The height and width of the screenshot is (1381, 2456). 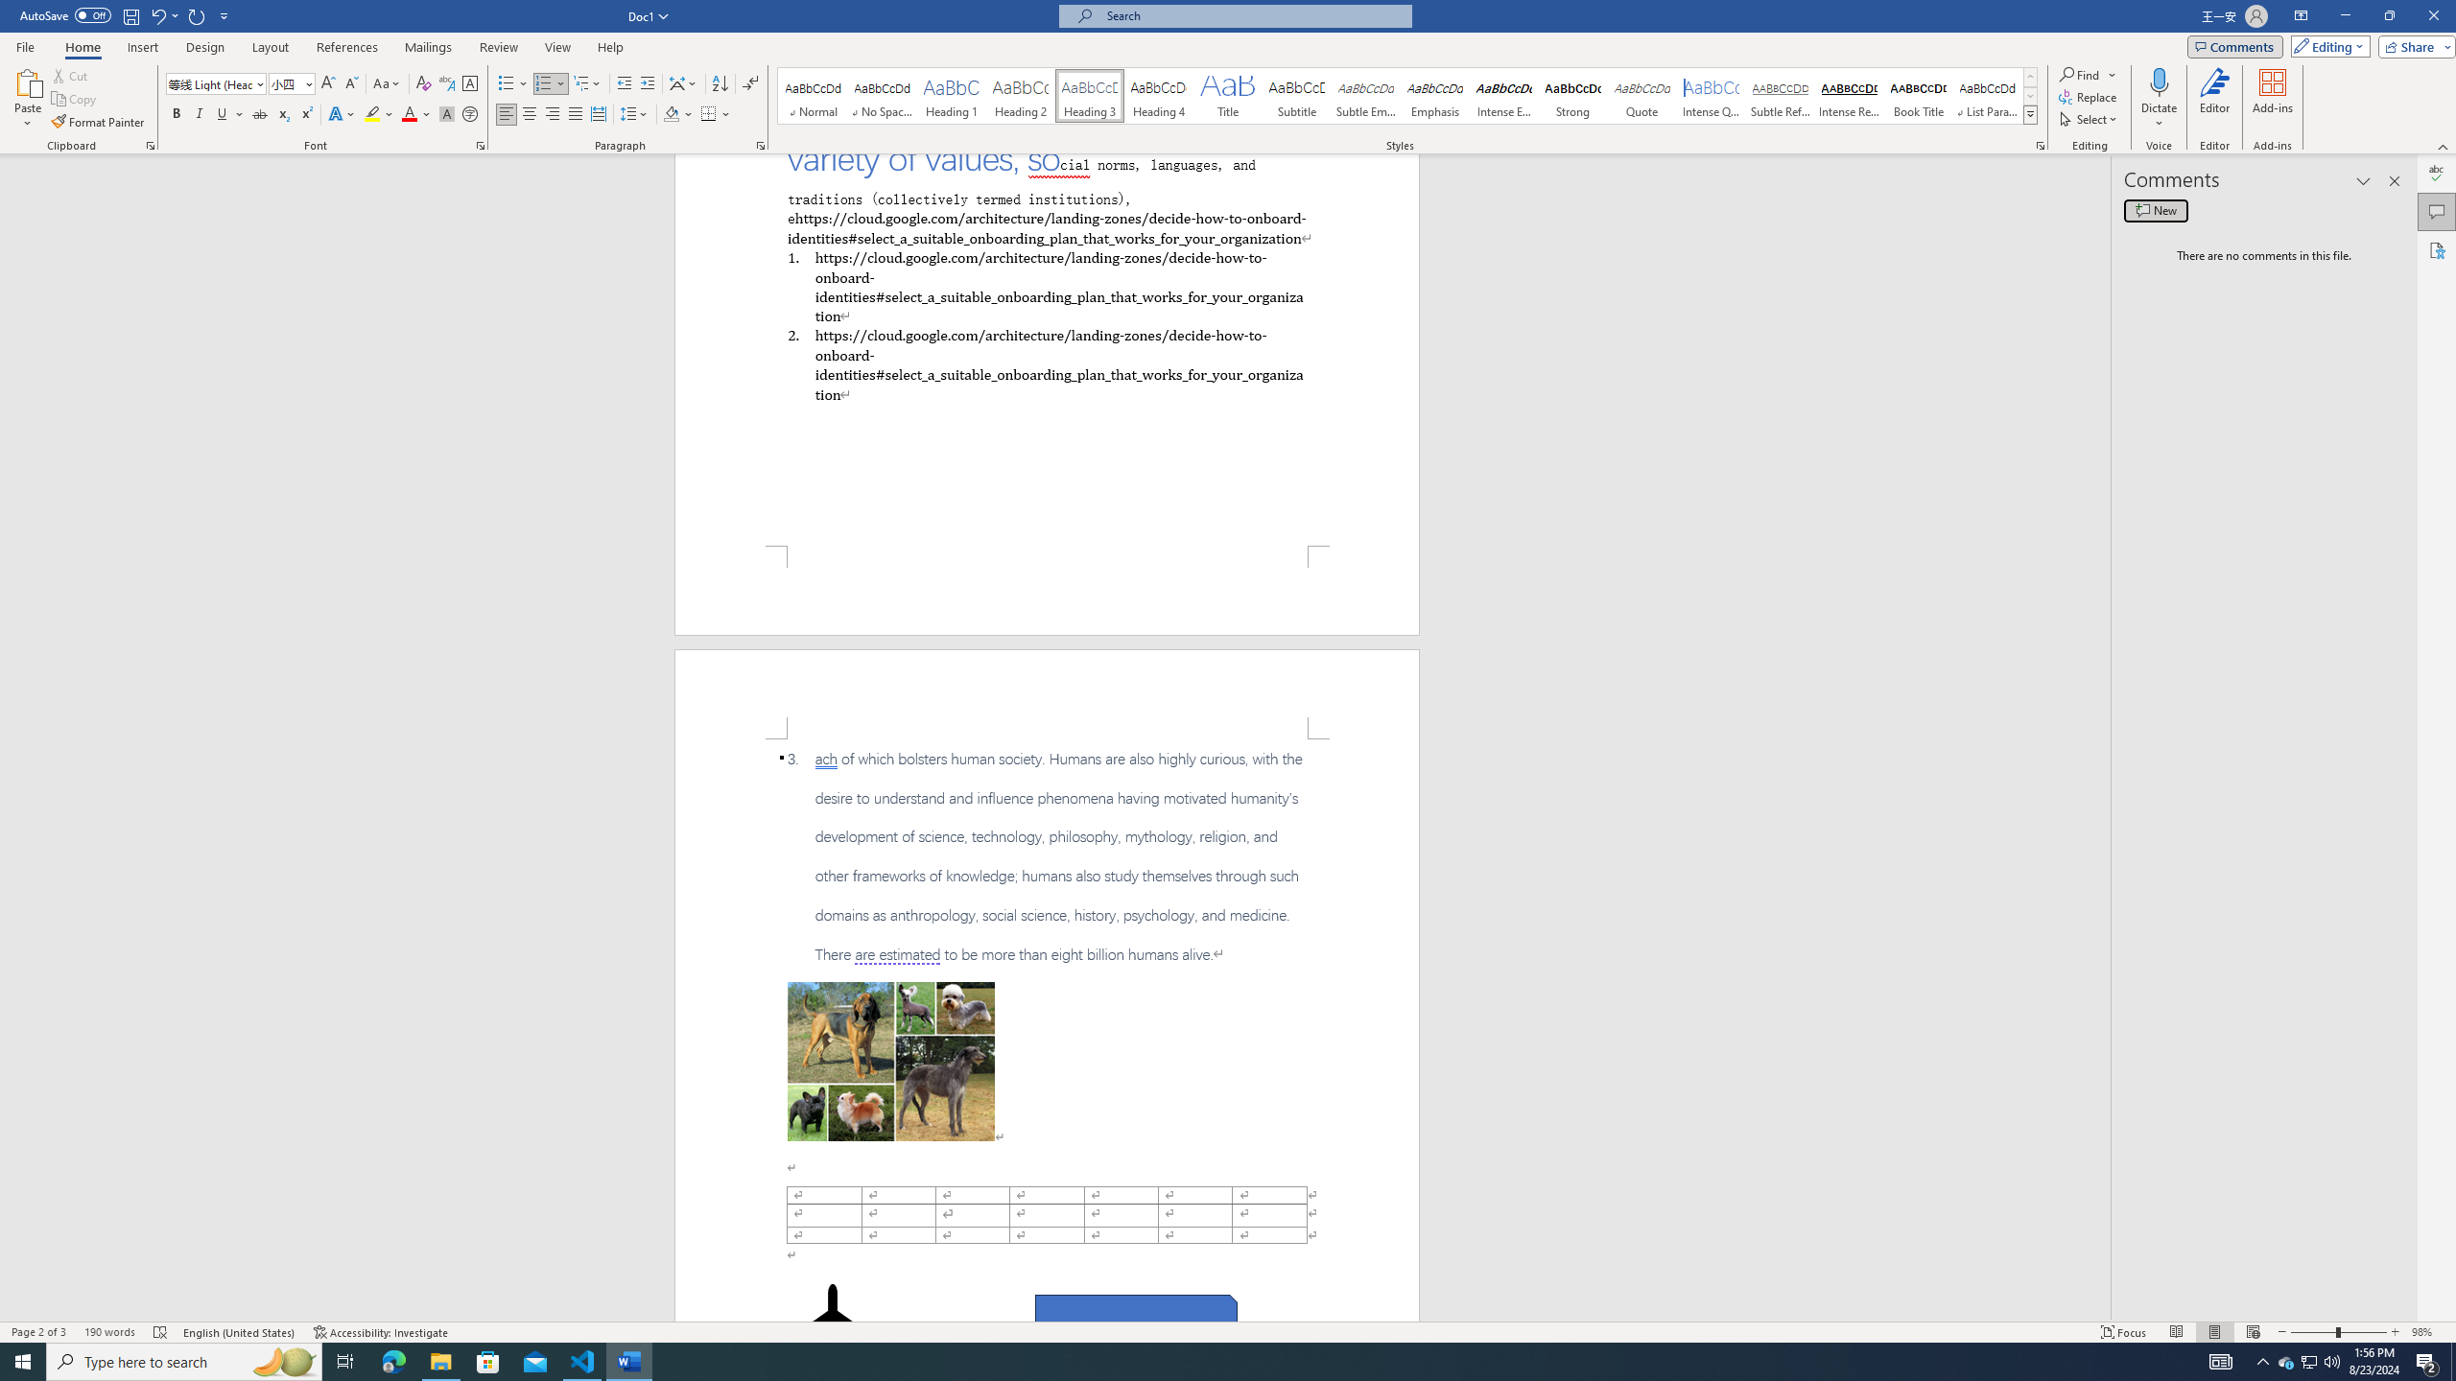 What do you see at coordinates (163, 15) in the screenshot?
I see `Undo Paragraph Alignment` at bounding box center [163, 15].